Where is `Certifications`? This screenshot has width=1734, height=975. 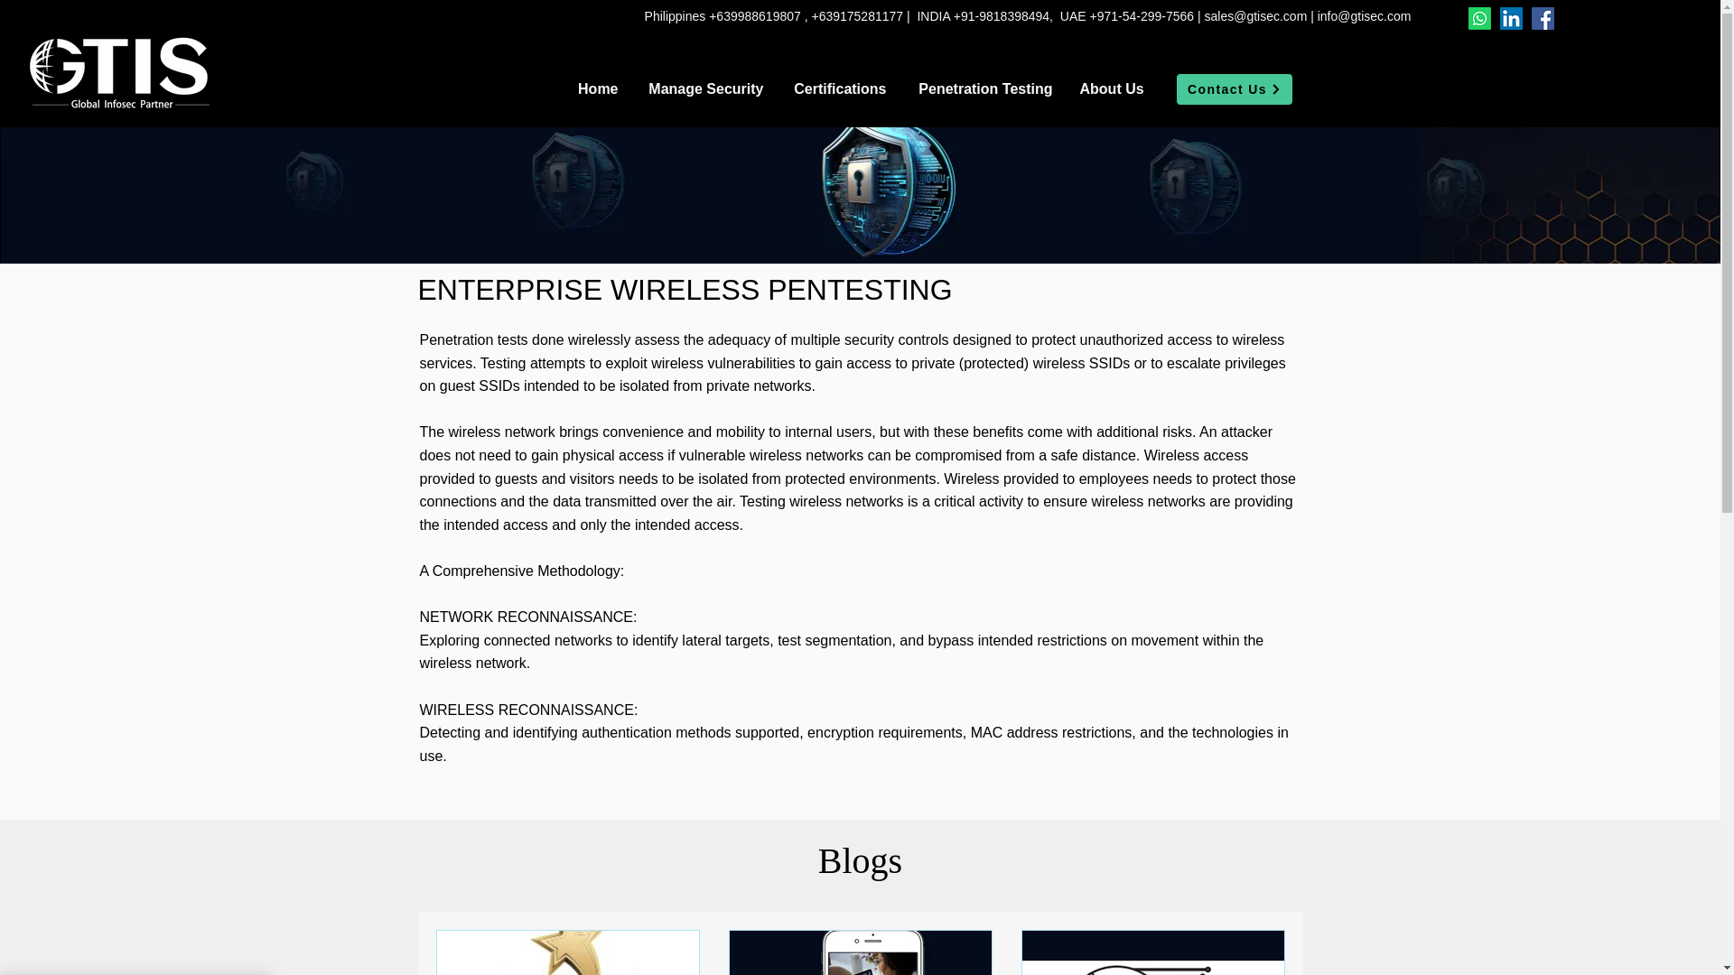 Certifications is located at coordinates (838, 89).